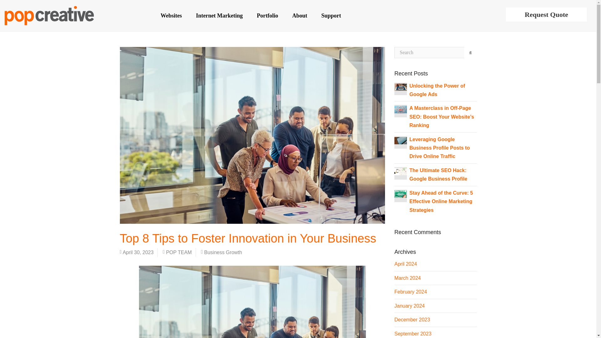 The image size is (601, 338). Describe the element at coordinates (437, 90) in the screenshot. I see `Unlocking the Power of Google Ads` at that location.